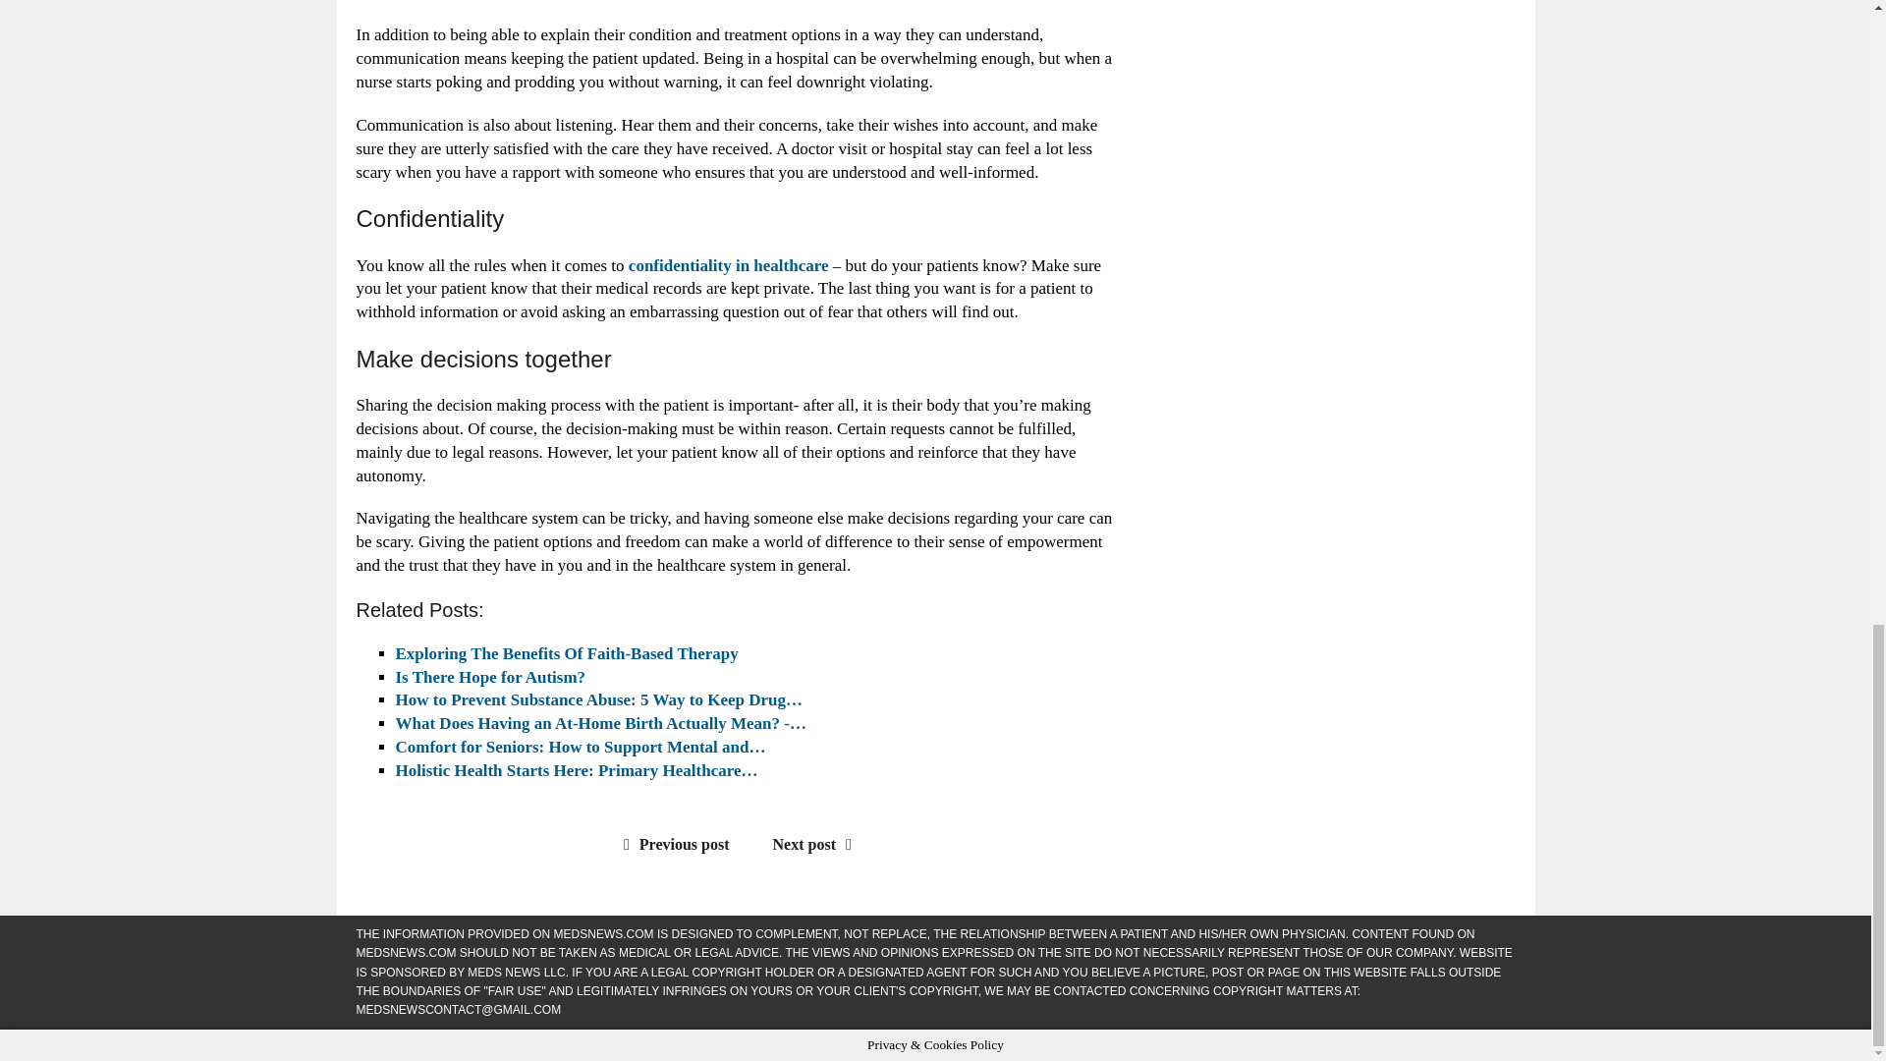 Image resolution: width=1886 pixels, height=1061 pixels. I want to click on Next post, so click(817, 845).